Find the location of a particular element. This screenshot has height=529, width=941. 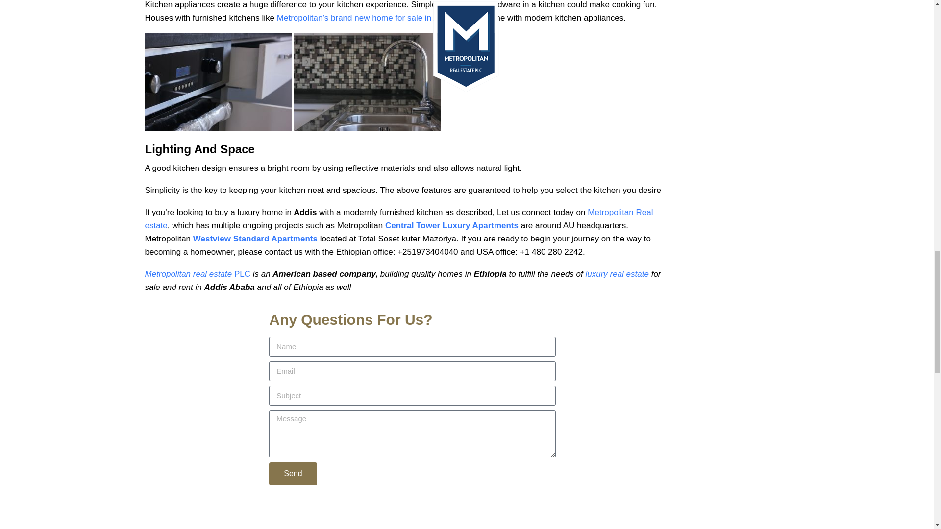

Central Tower Luxury Apartments is located at coordinates (451, 225).